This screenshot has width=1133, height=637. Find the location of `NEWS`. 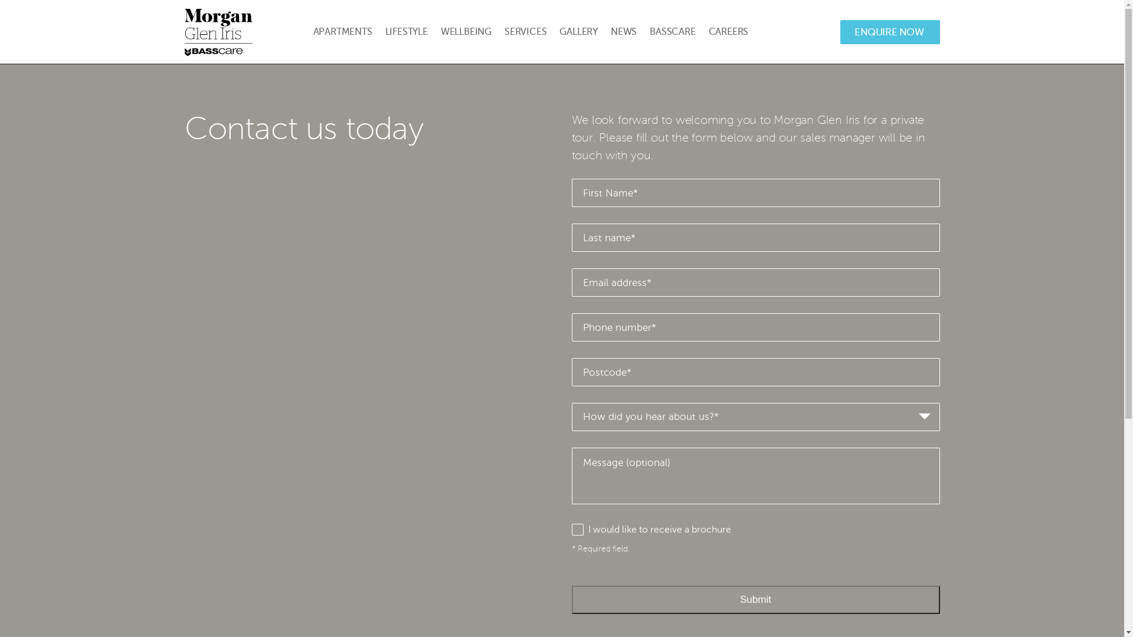

NEWS is located at coordinates (624, 32).